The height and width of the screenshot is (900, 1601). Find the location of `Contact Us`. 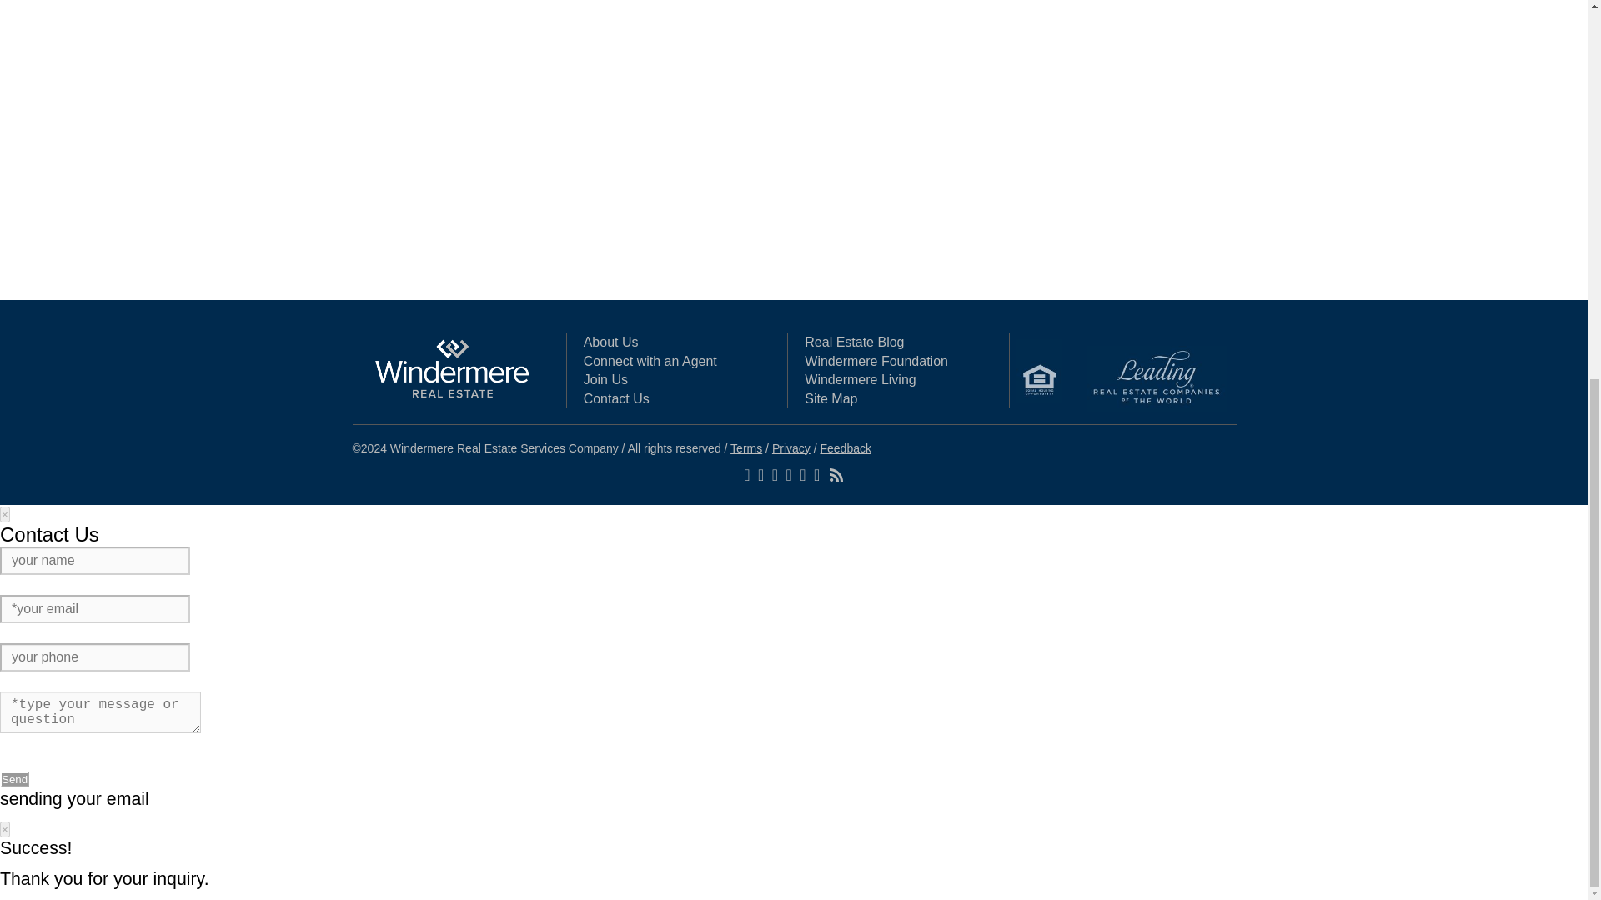

Contact Us is located at coordinates (617, 398).